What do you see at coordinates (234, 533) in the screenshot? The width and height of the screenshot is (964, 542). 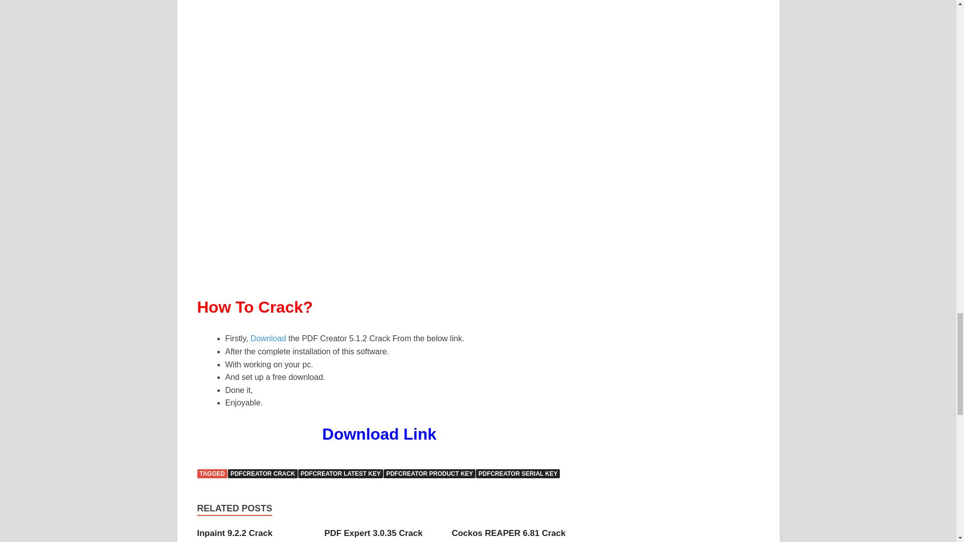 I see `Inpaint 9.2.2 Crack` at bounding box center [234, 533].